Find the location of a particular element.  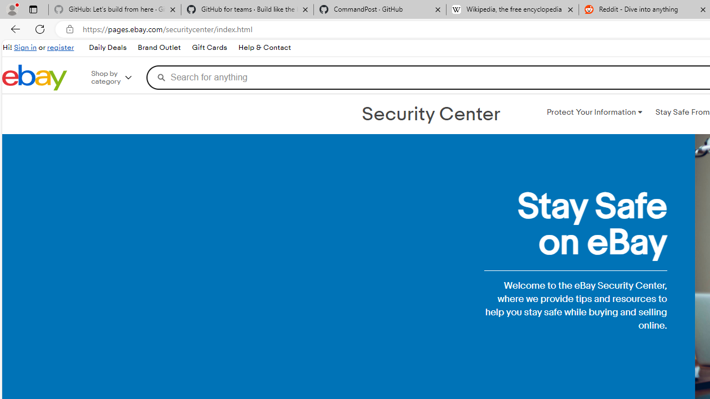

eBay Home is located at coordinates (34, 78).